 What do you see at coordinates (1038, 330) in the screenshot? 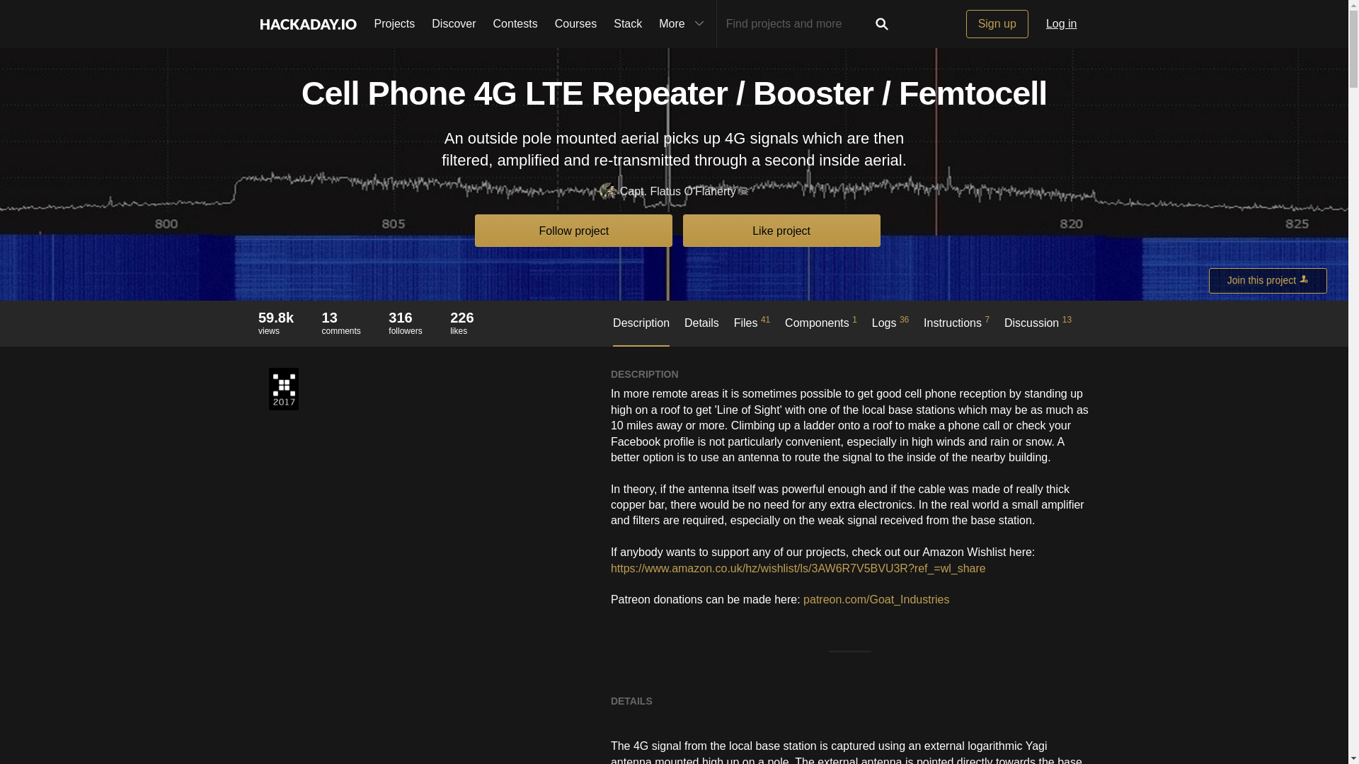
I see `Discussion 13` at bounding box center [1038, 330].